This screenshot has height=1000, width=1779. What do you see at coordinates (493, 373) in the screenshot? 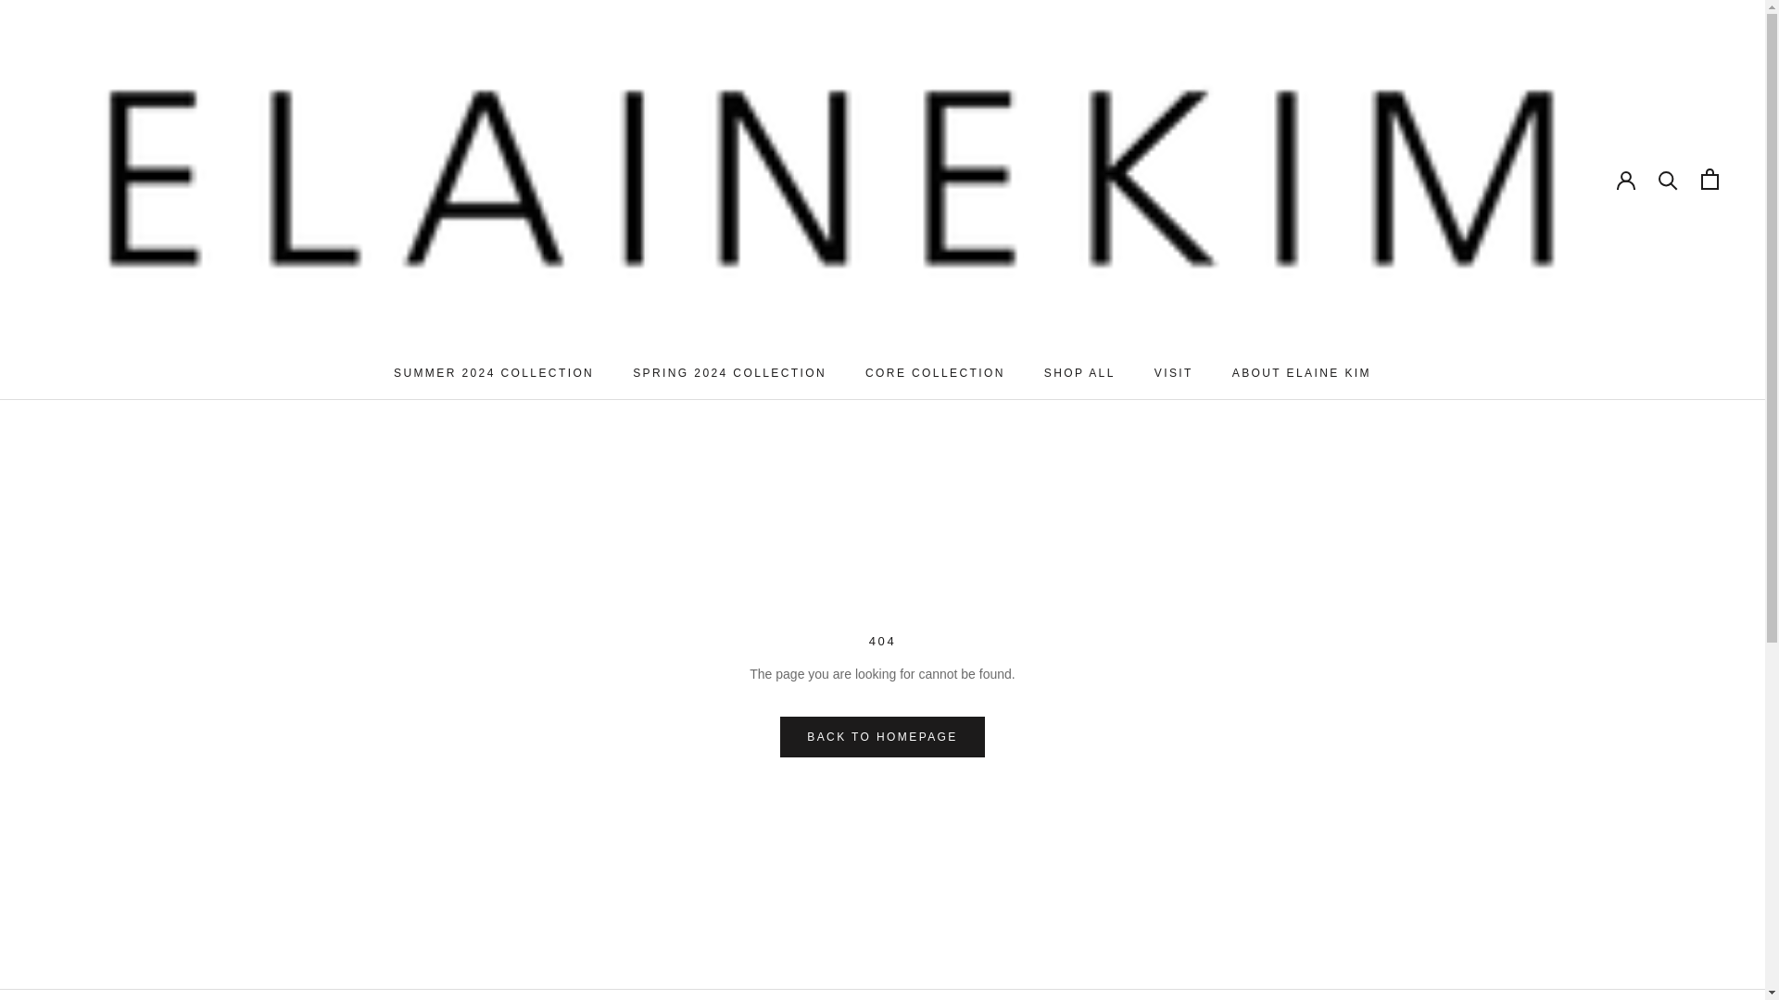
I see `SUMMER 2024 COLLECTION` at bounding box center [493, 373].